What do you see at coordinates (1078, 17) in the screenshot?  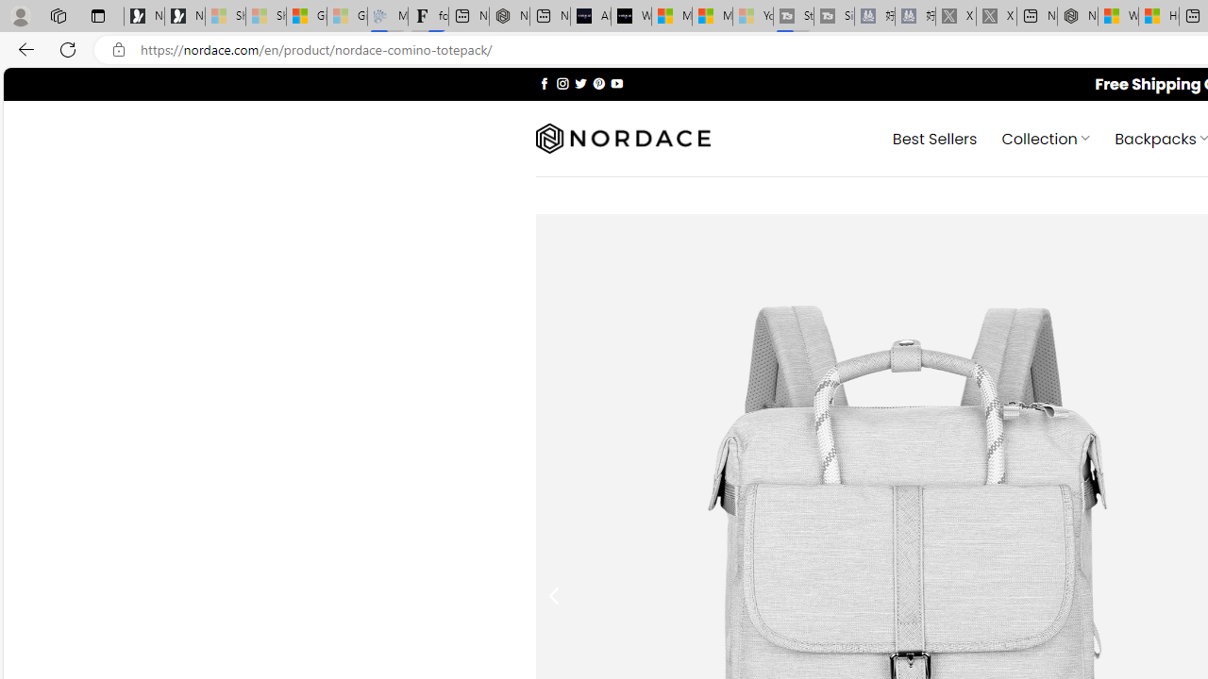 I see `Nordace - My Account` at bounding box center [1078, 17].